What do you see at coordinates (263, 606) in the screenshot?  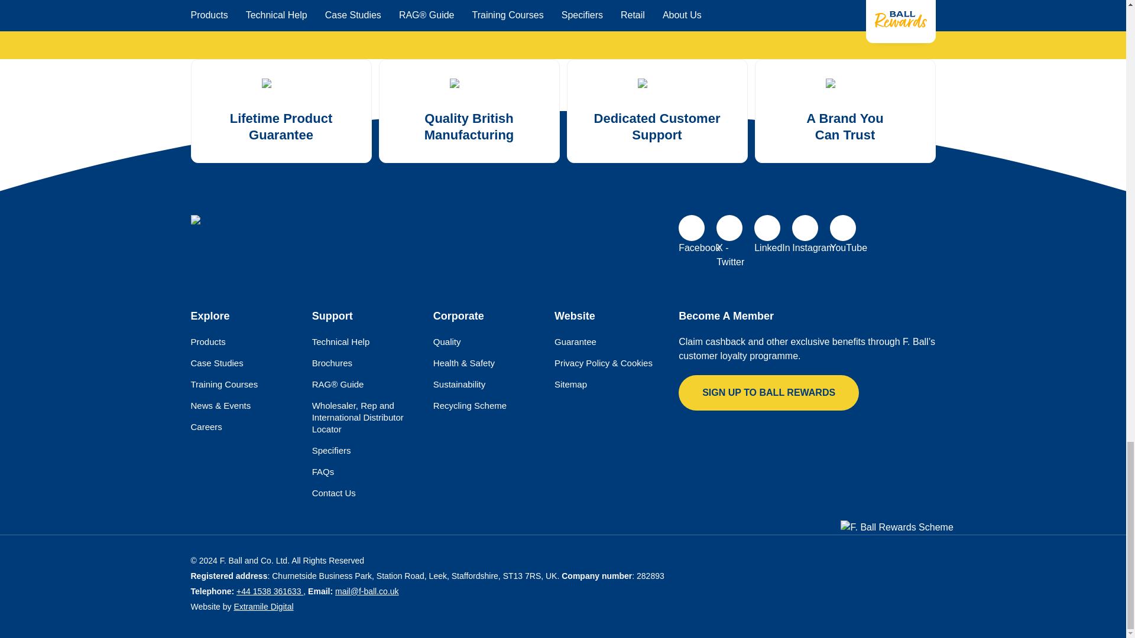 I see `Website by Extramile Digital` at bounding box center [263, 606].